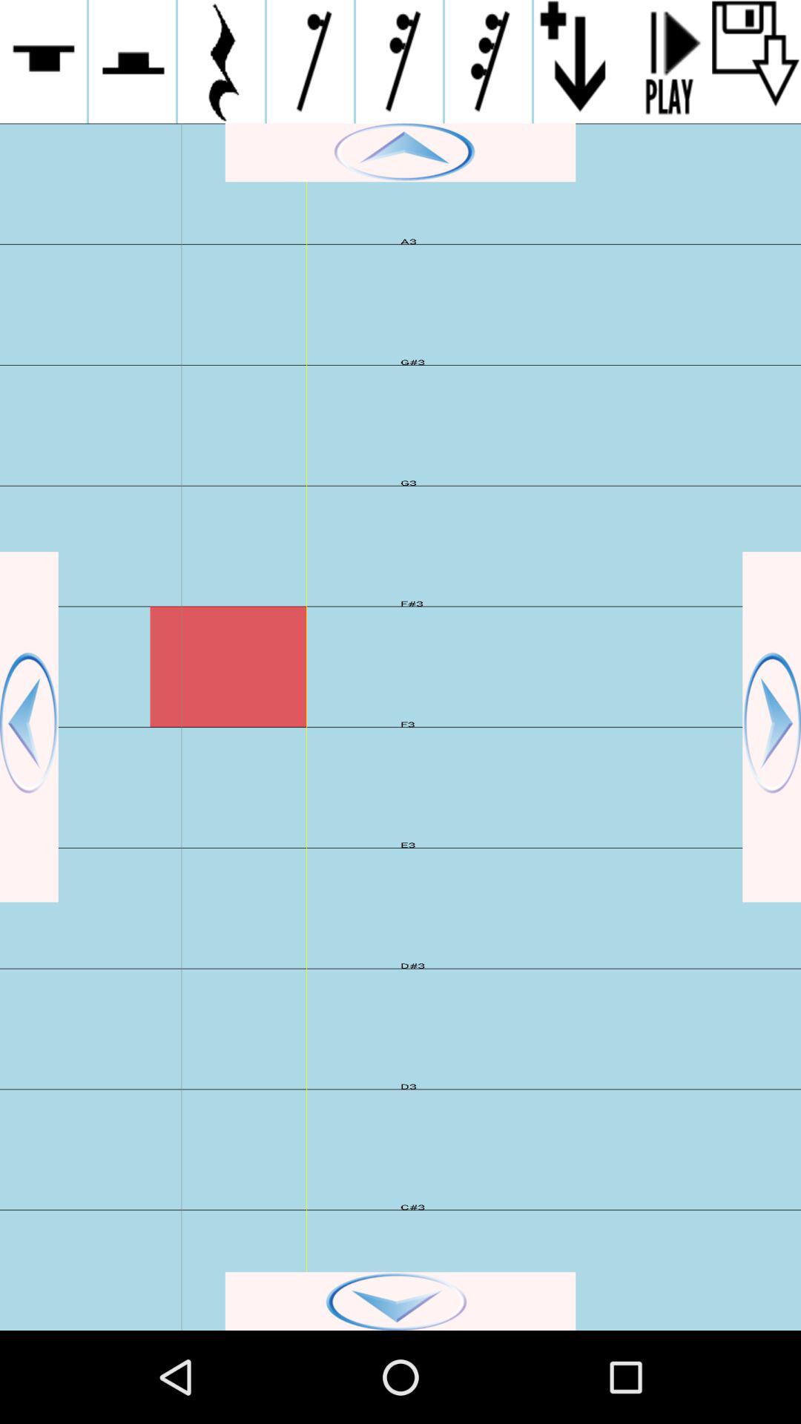 The width and height of the screenshot is (801, 1424). What do you see at coordinates (400, 153) in the screenshot?
I see `move screen up` at bounding box center [400, 153].